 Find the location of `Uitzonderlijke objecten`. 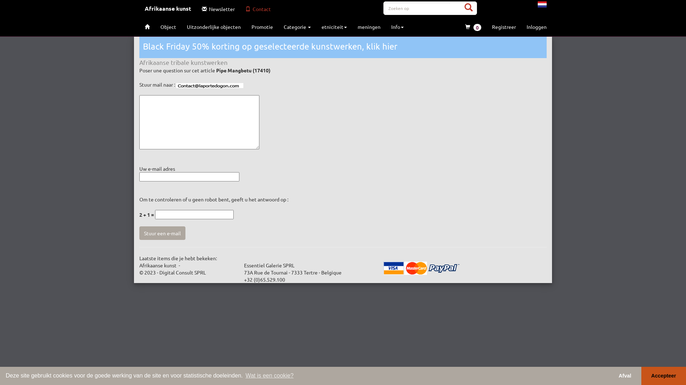

Uitzonderlijke objecten is located at coordinates (214, 27).